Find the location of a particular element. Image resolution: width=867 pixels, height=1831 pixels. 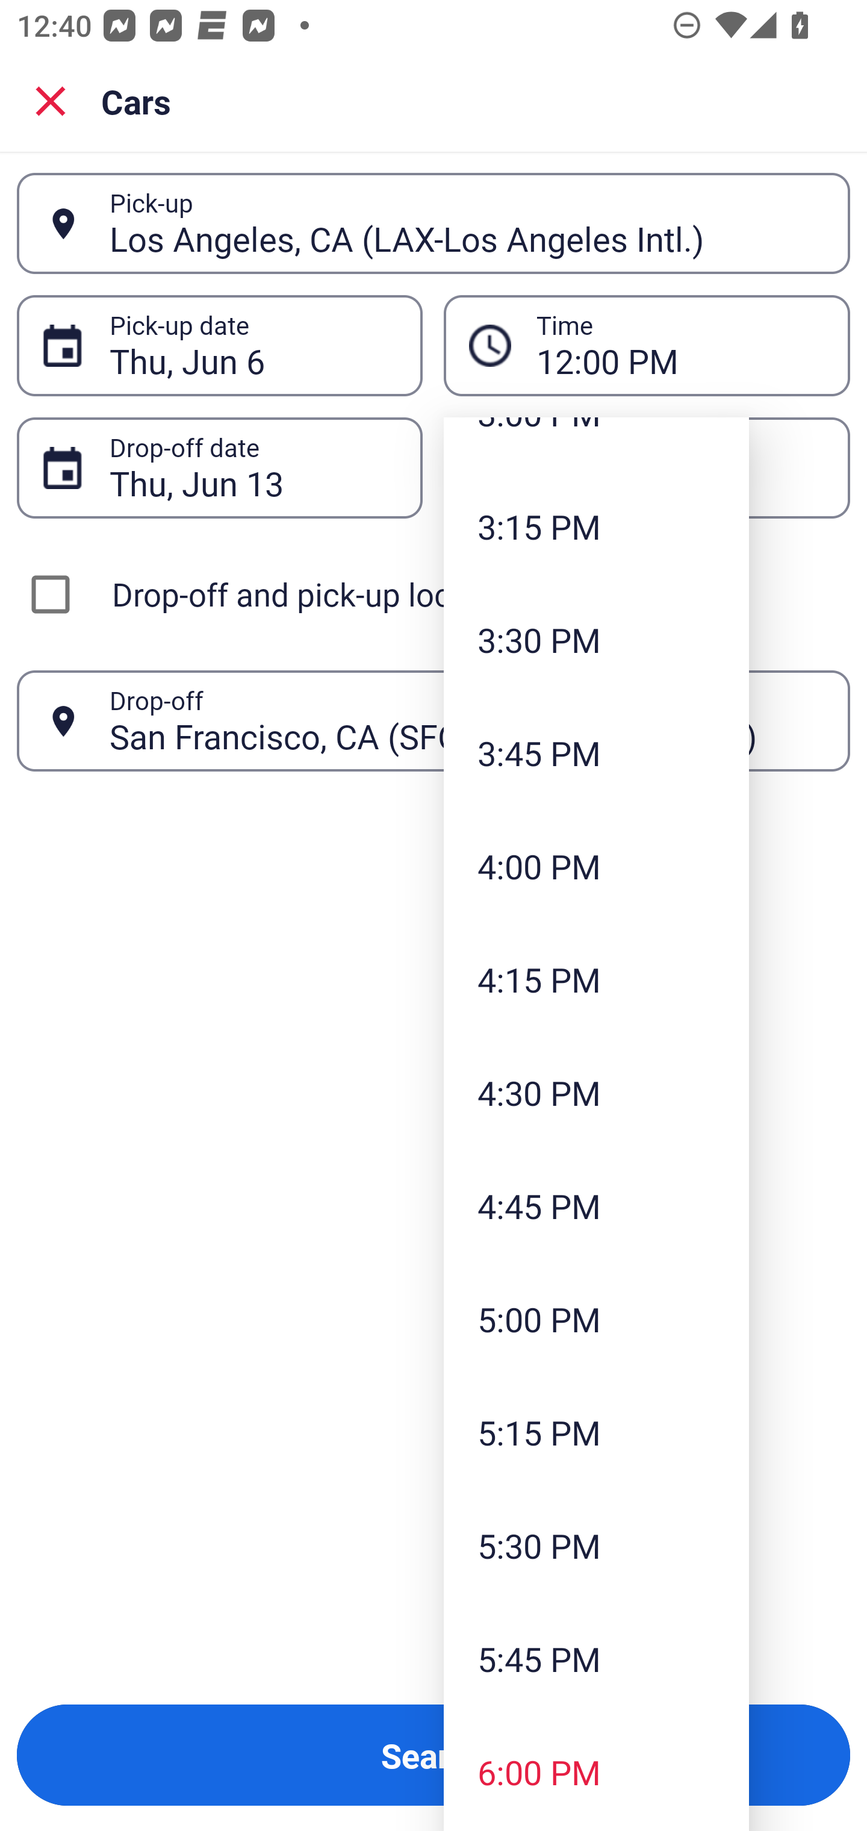

6:00 PM is located at coordinates (596, 1772).